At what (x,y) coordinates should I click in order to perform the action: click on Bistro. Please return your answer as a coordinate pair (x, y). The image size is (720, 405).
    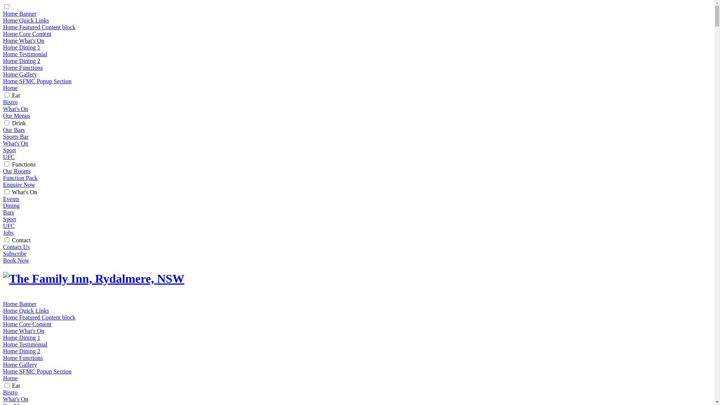
    Looking at the image, I should click on (10, 392).